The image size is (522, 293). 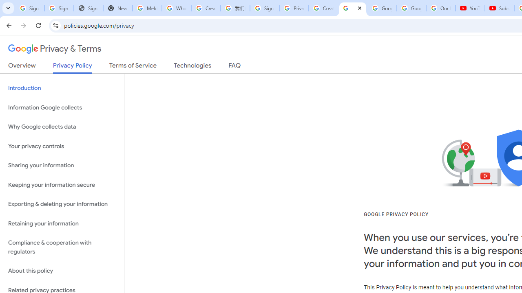 I want to click on YouTube, so click(x=470, y=8).